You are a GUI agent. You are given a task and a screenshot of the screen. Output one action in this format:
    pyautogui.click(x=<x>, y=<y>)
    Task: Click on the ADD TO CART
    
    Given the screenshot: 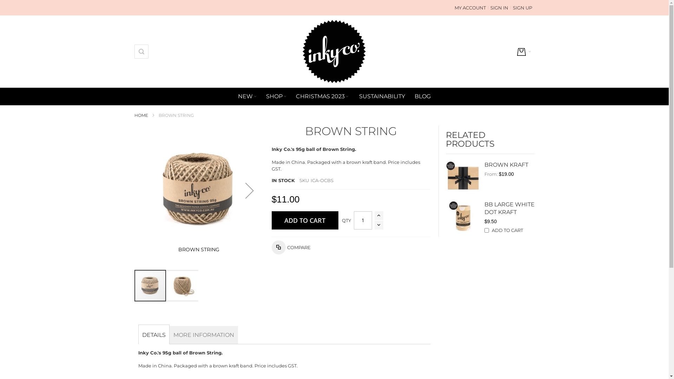 What is the action you would take?
    pyautogui.click(x=305, y=220)
    